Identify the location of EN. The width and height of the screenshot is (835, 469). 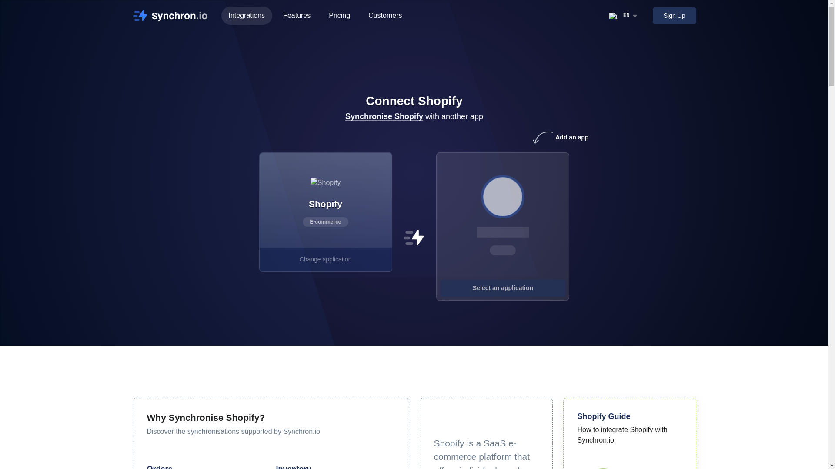
(623, 16).